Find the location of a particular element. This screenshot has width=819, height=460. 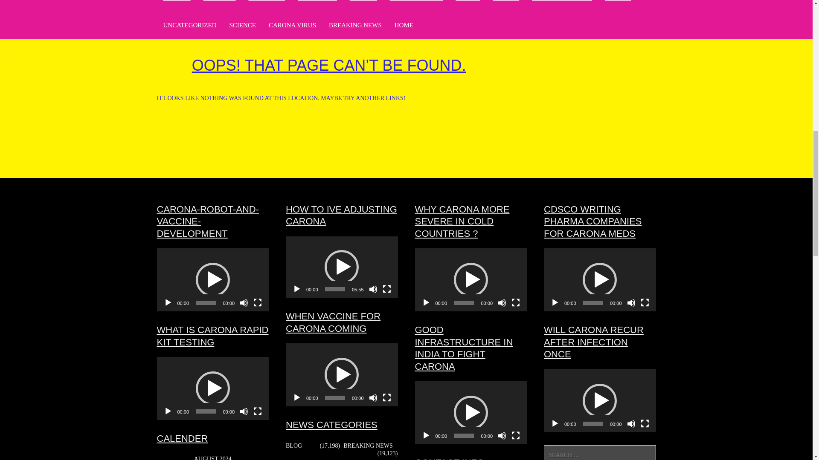

HOME is located at coordinates (404, 25).